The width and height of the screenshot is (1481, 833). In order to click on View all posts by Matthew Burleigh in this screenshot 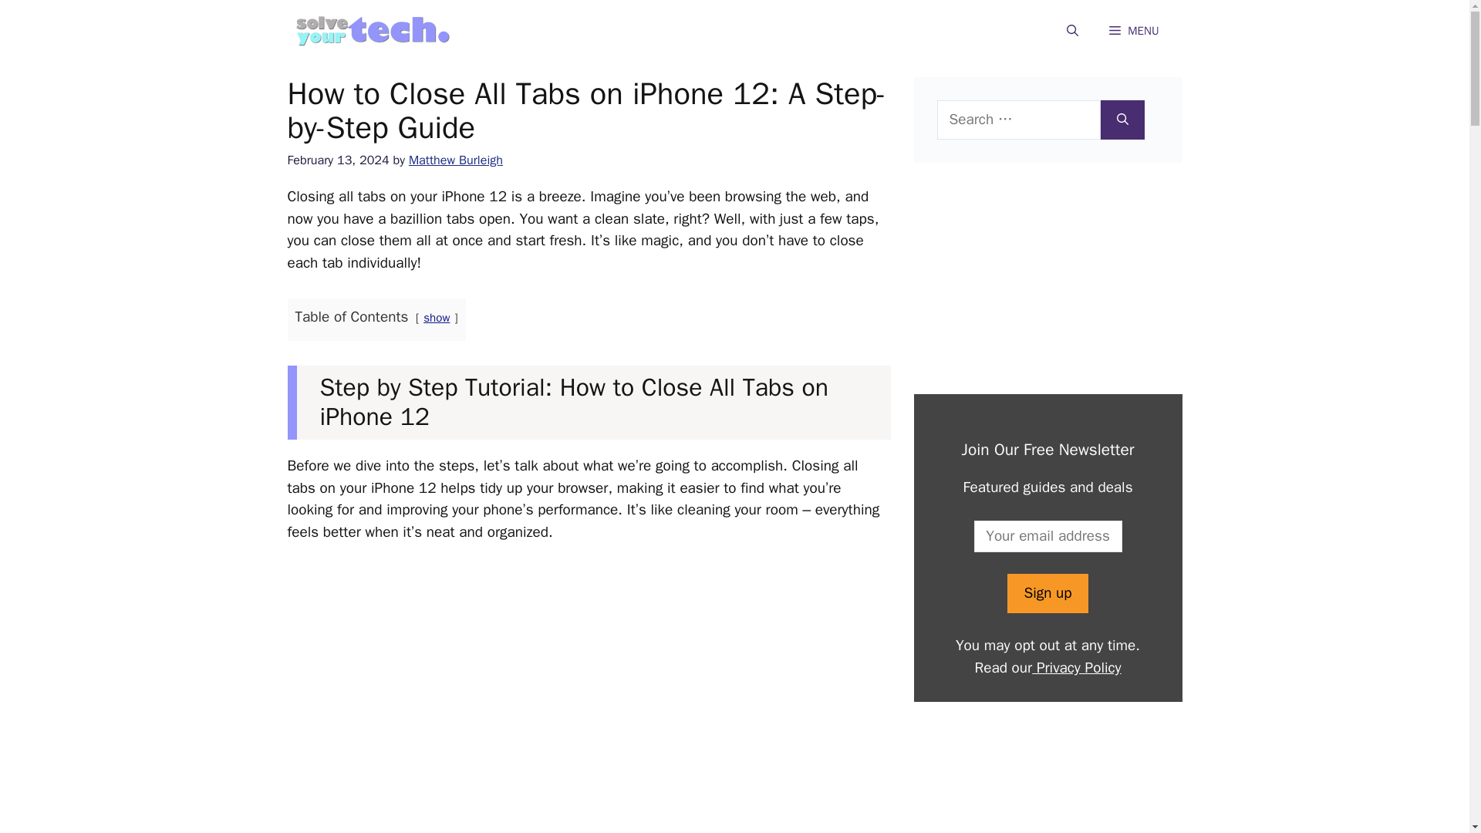, I will do `click(455, 160)`.